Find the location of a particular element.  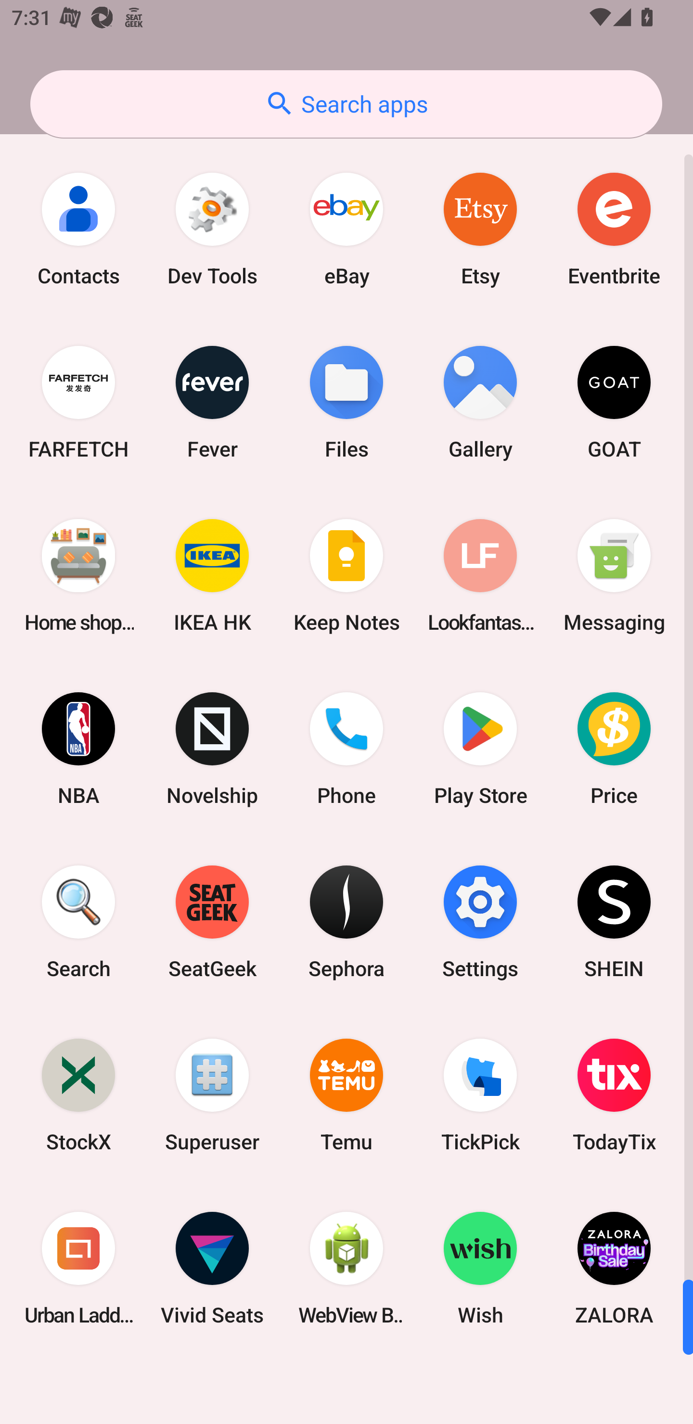

IKEA HK is located at coordinates (212, 575).